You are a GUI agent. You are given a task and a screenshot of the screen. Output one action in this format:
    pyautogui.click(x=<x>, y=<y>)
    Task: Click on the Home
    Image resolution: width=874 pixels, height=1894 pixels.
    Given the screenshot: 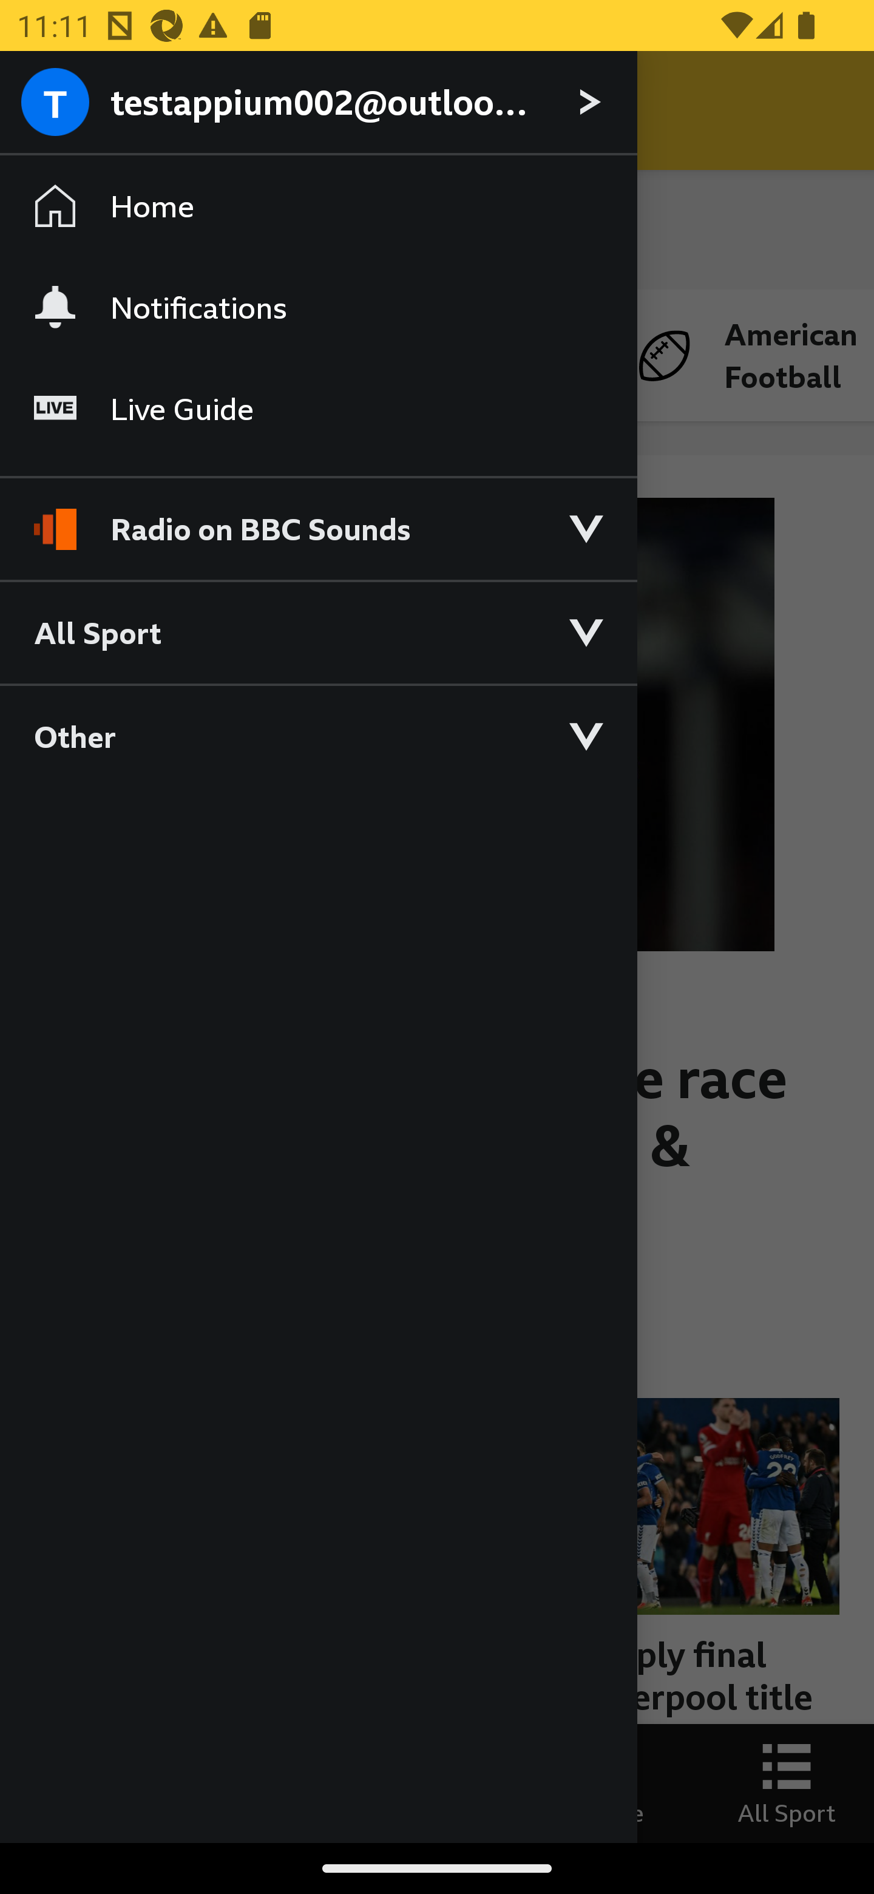 What is the action you would take?
    pyautogui.click(x=318, y=206)
    